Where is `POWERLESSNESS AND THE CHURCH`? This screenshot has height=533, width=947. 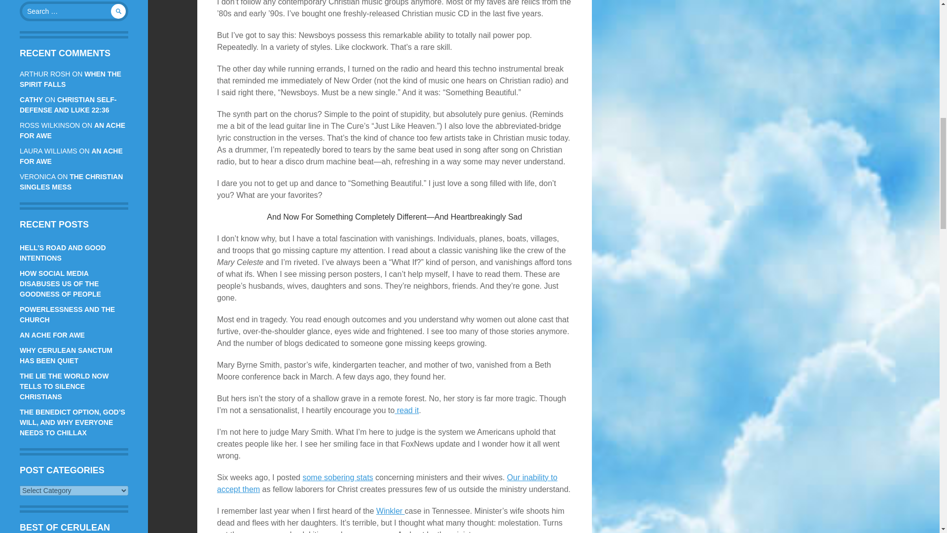
POWERLESSNESS AND THE CHURCH is located at coordinates (67, 314).